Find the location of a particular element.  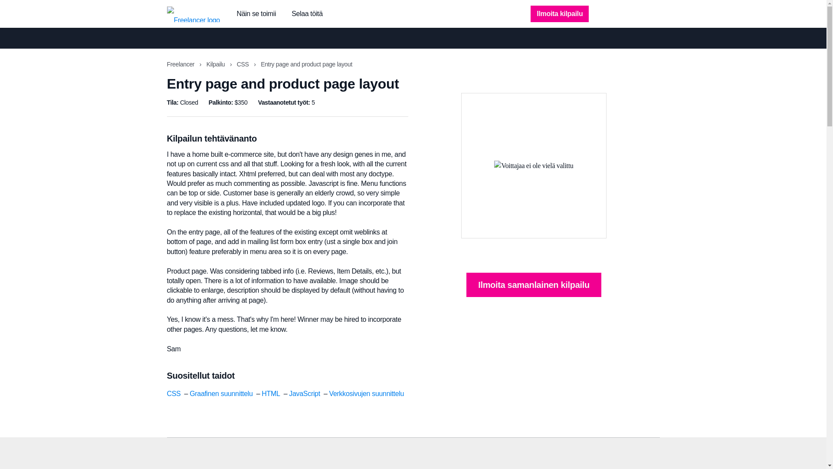

Freelancer is located at coordinates (181, 64).